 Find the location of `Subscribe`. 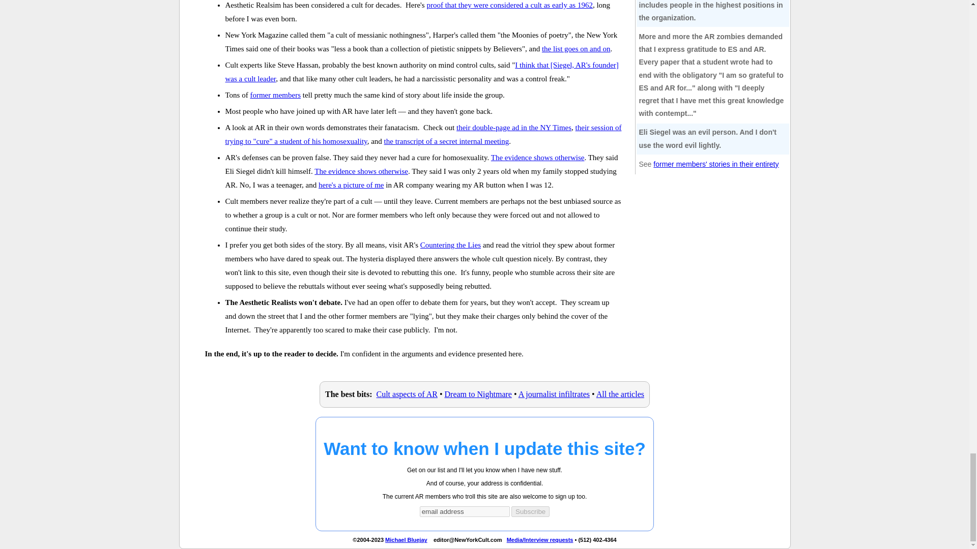

Subscribe is located at coordinates (530, 511).